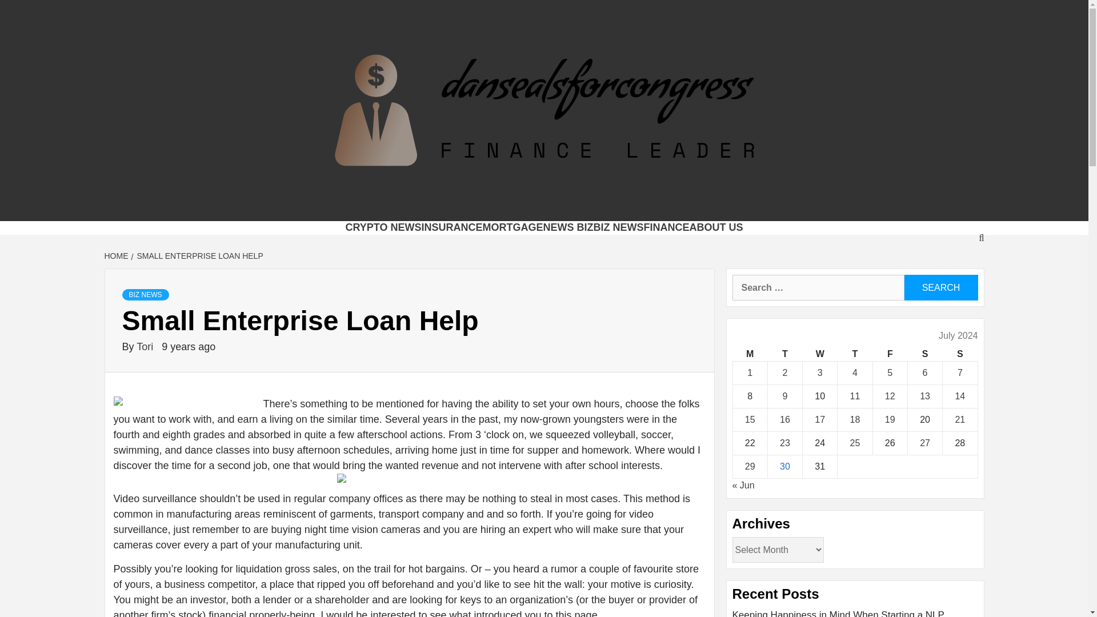  What do you see at coordinates (924, 354) in the screenshot?
I see `Saturday` at bounding box center [924, 354].